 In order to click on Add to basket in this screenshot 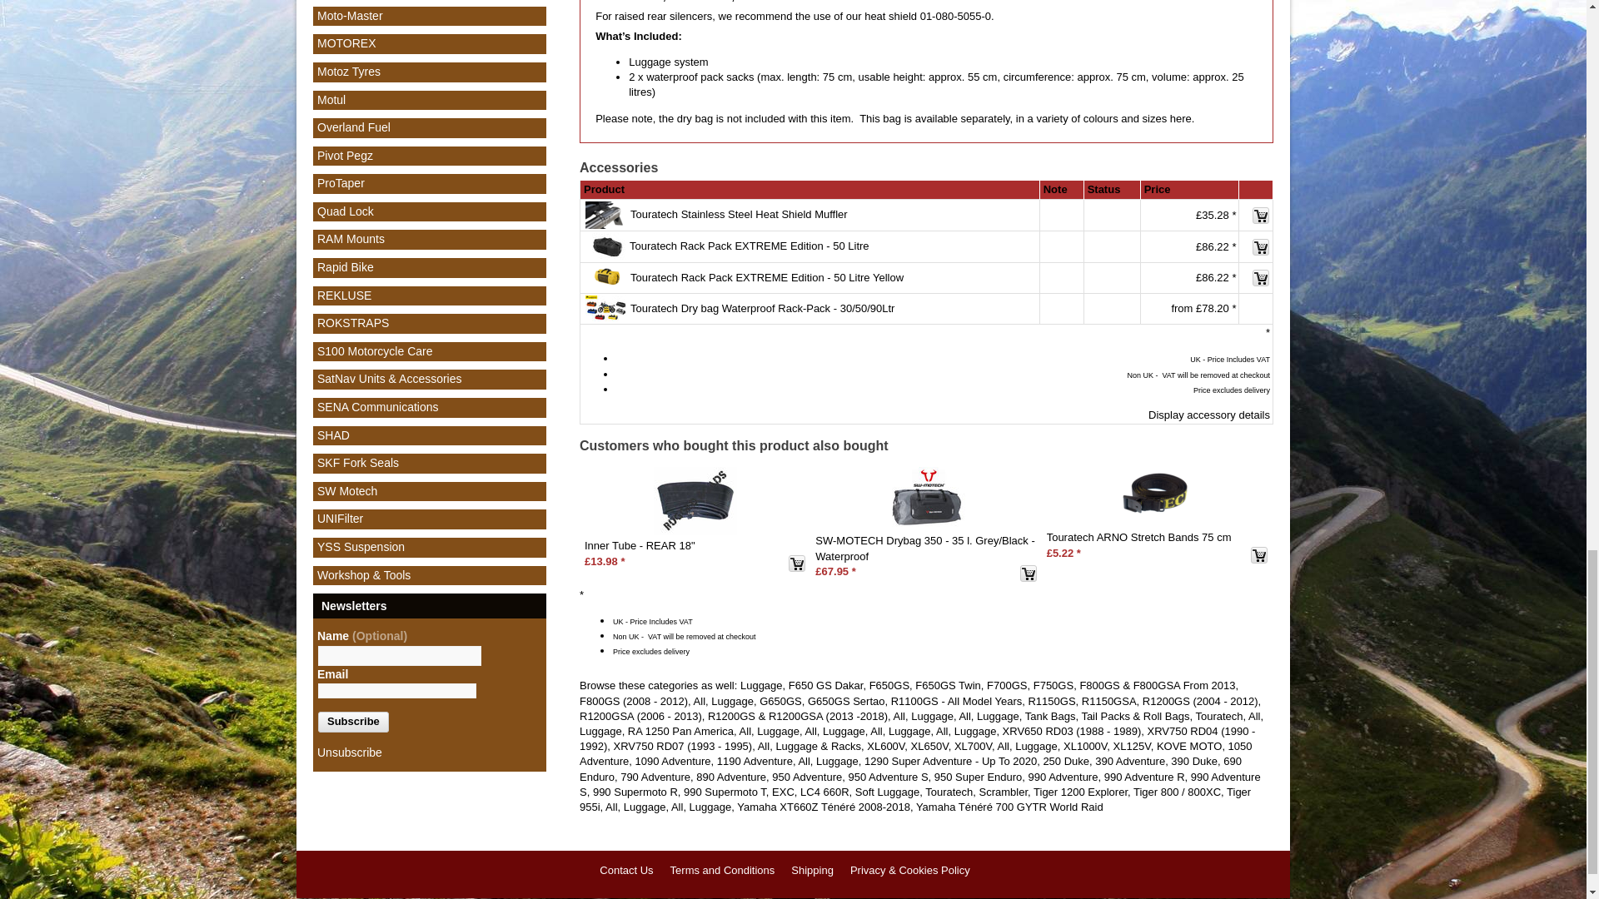, I will do `click(1261, 215)`.